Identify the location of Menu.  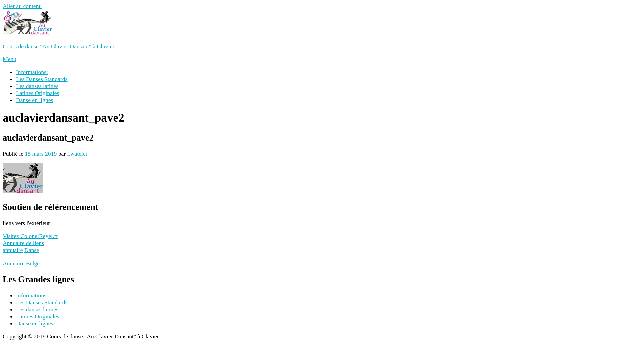
(9, 59).